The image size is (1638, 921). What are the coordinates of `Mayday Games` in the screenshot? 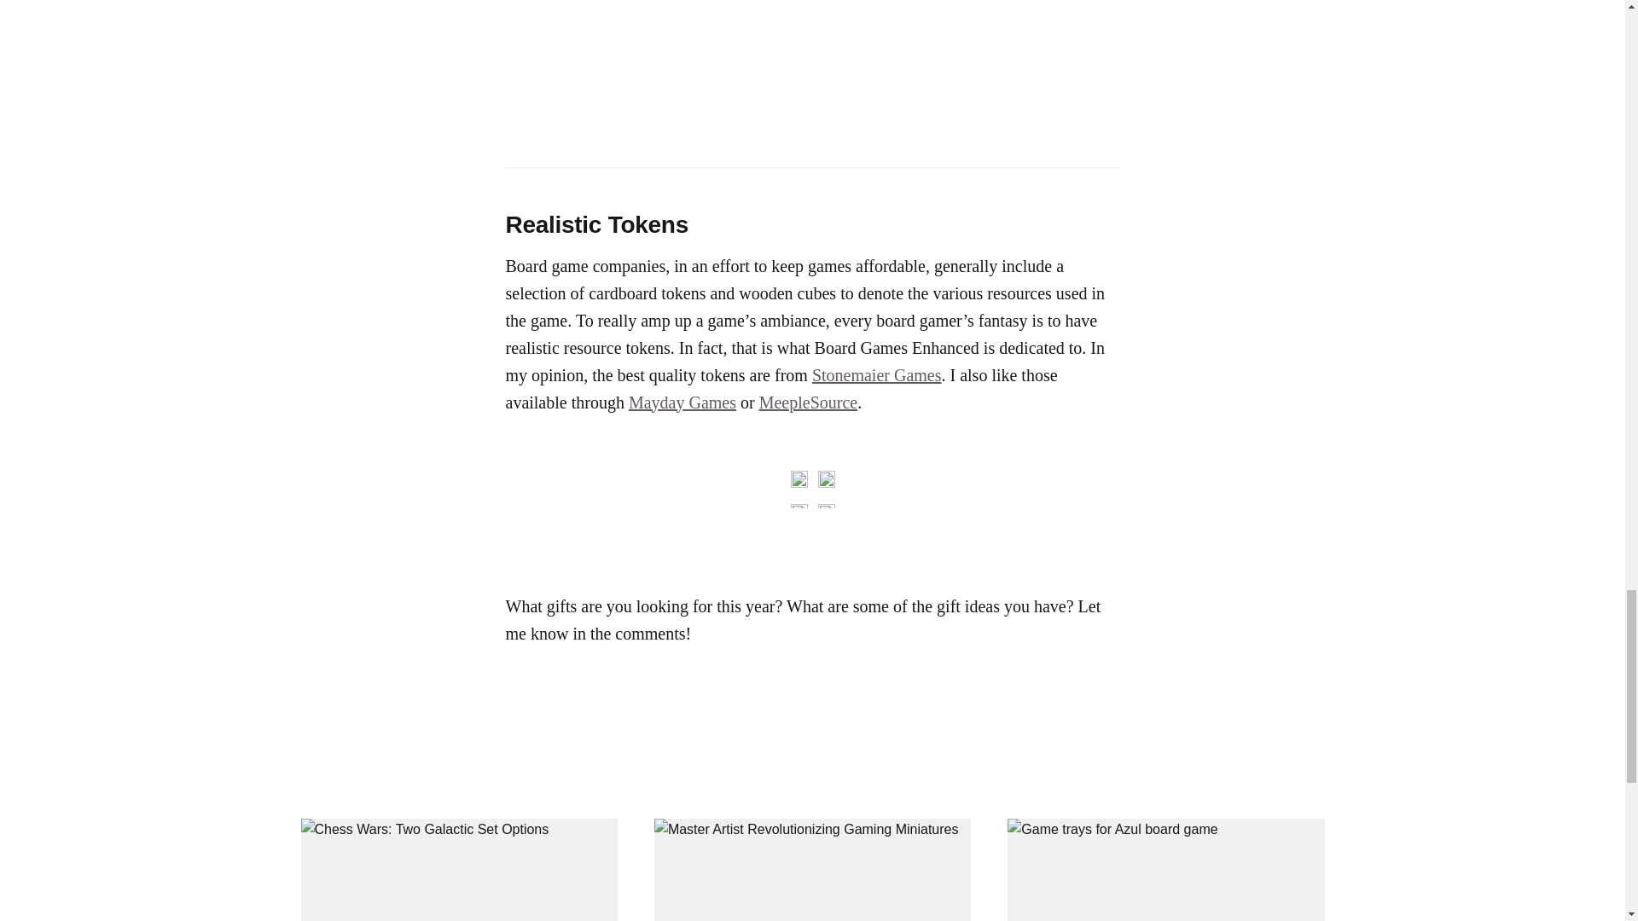 It's located at (682, 403).